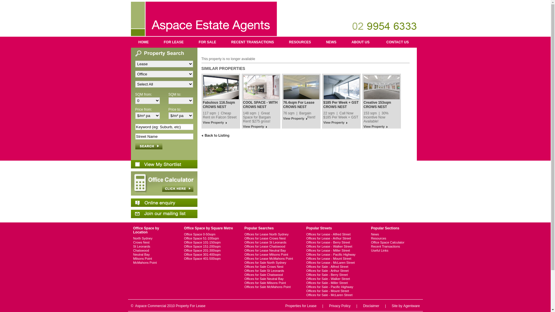 The image size is (555, 312). Describe the element at coordinates (334, 246) in the screenshot. I see `Offices for Lease - Walker Street` at that location.